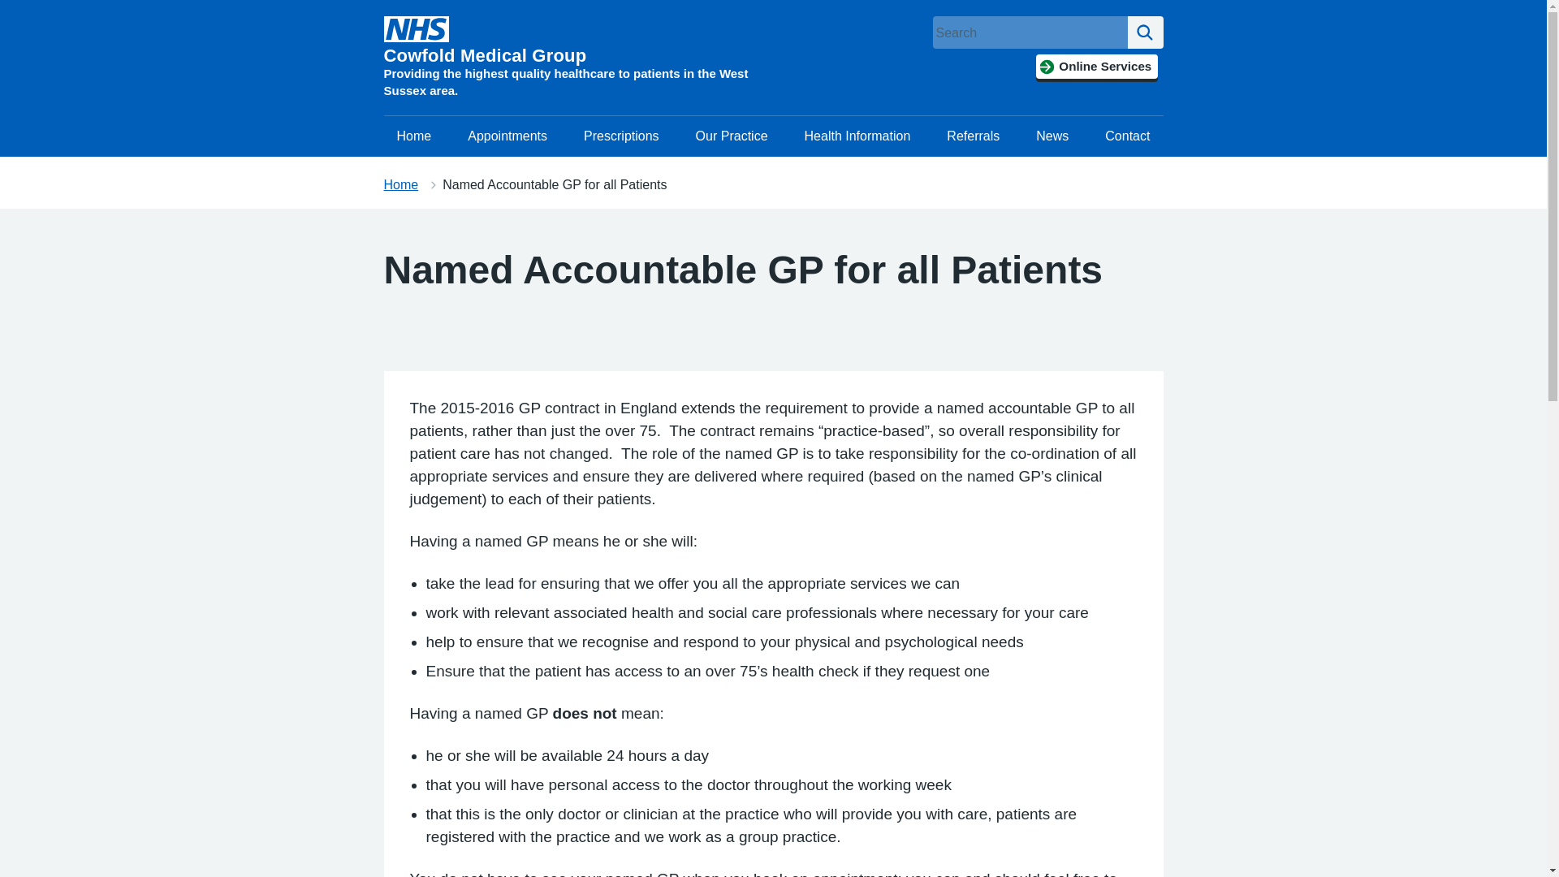 The width and height of the screenshot is (1559, 877). Describe the element at coordinates (857, 136) in the screenshot. I see `Health Information` at that location.